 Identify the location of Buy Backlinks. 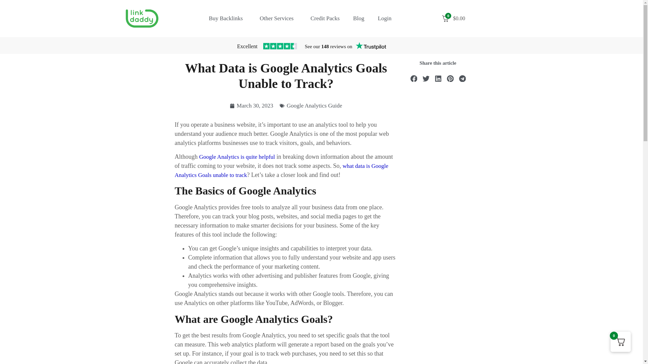
(227, 18).